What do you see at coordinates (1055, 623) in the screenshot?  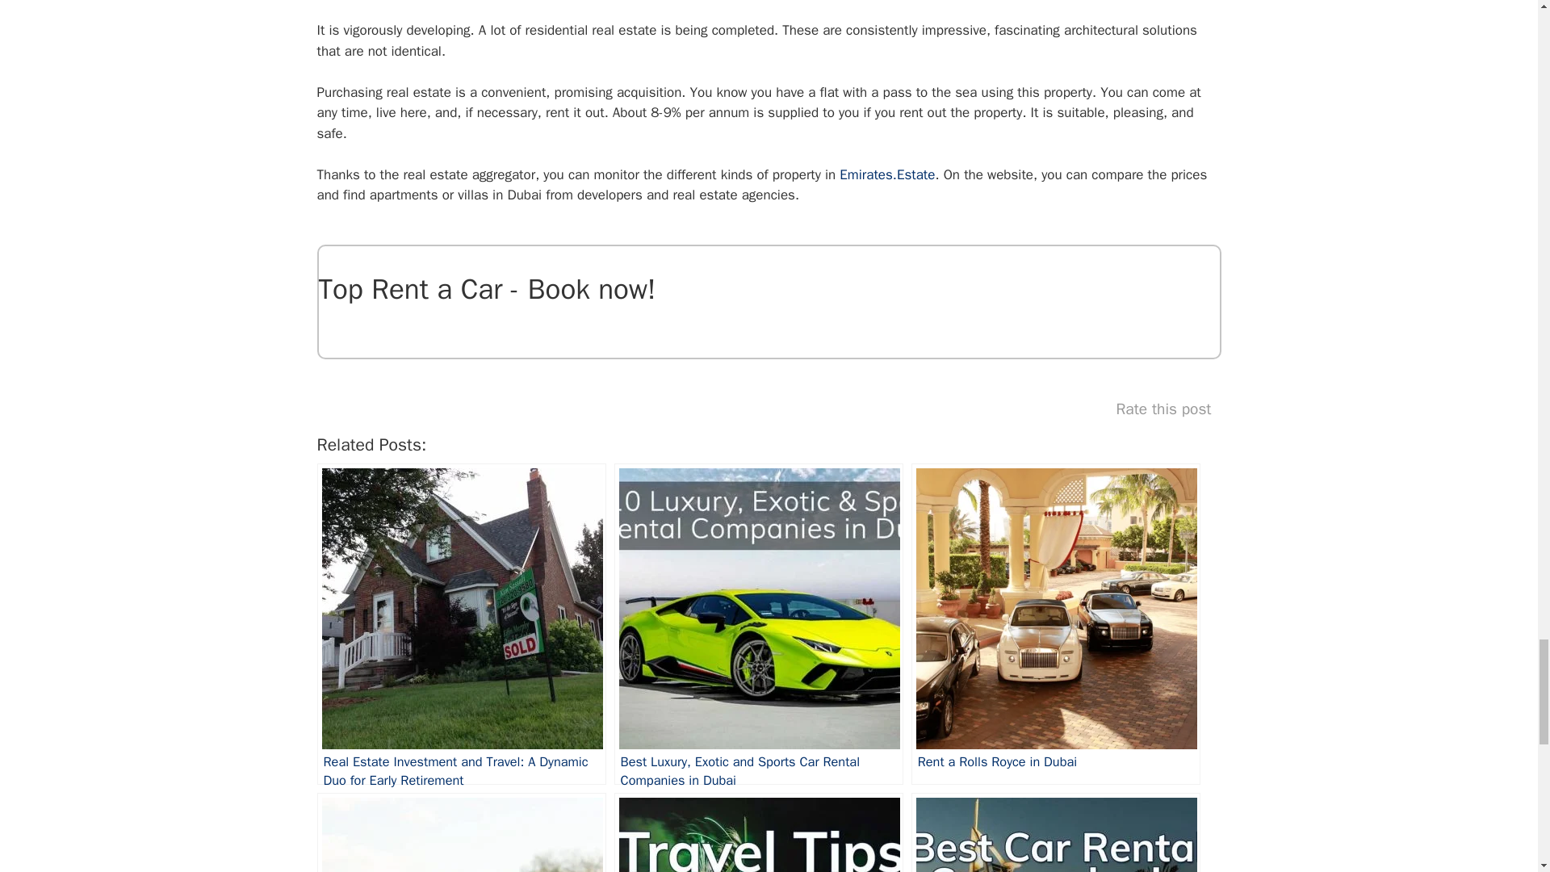 I see `Rent a Rolls Royce in Dubai` at bounding box center [1055, 623].